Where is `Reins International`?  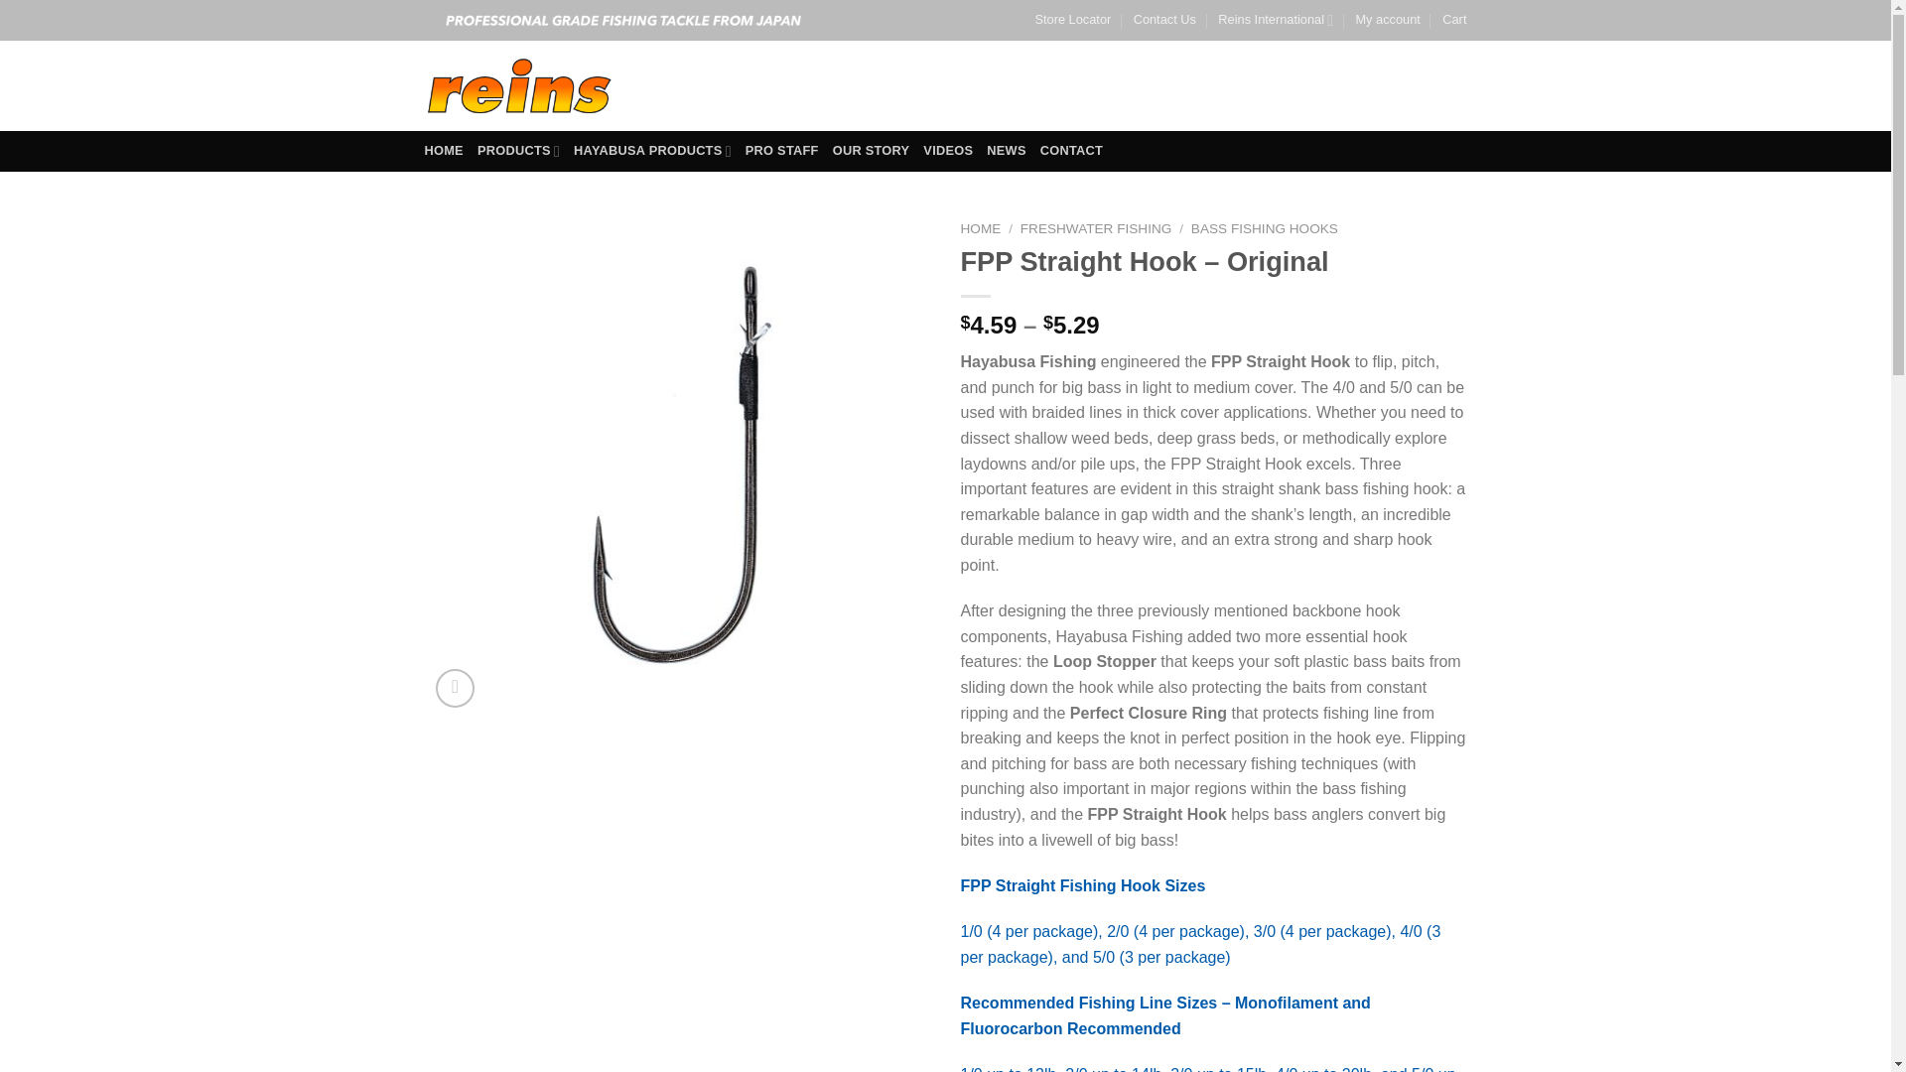
Reins International is located at coordinates (1275, 20).